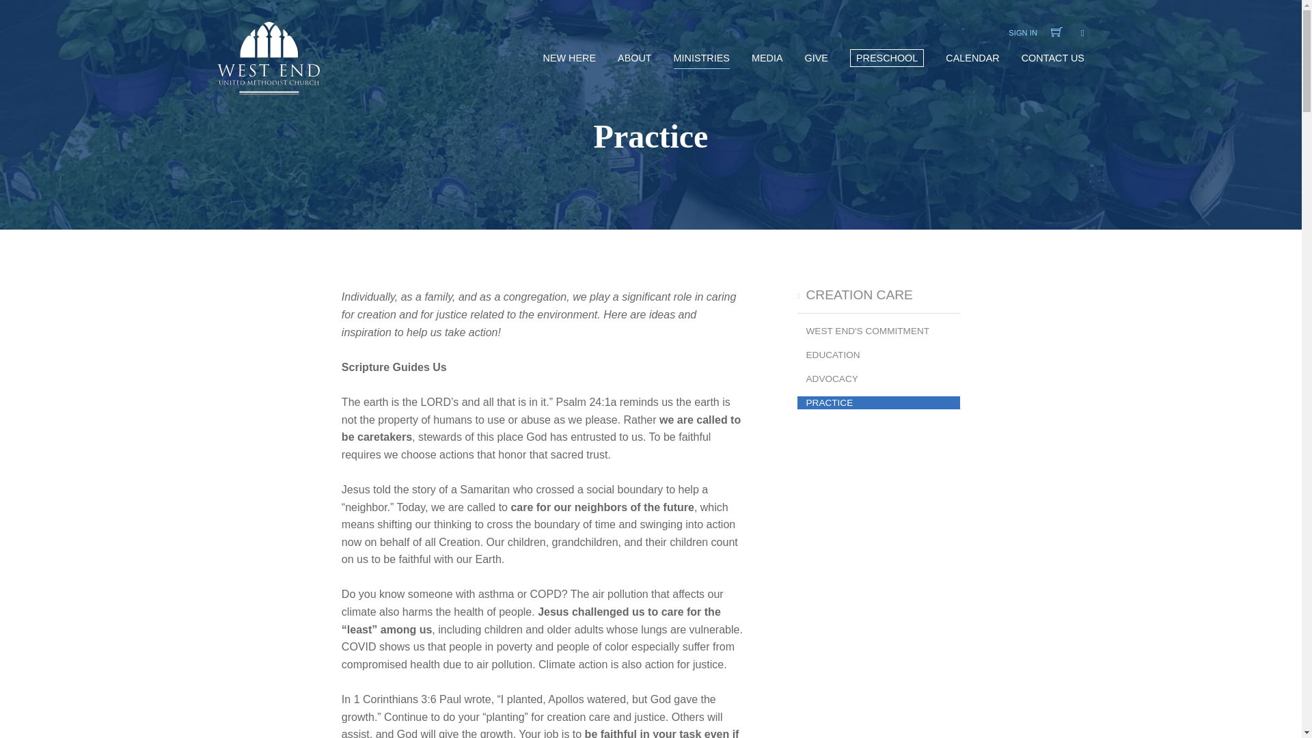  Describe the element at coordinates (1023, 33) in the screenshot. I see `Sign In` at that location.